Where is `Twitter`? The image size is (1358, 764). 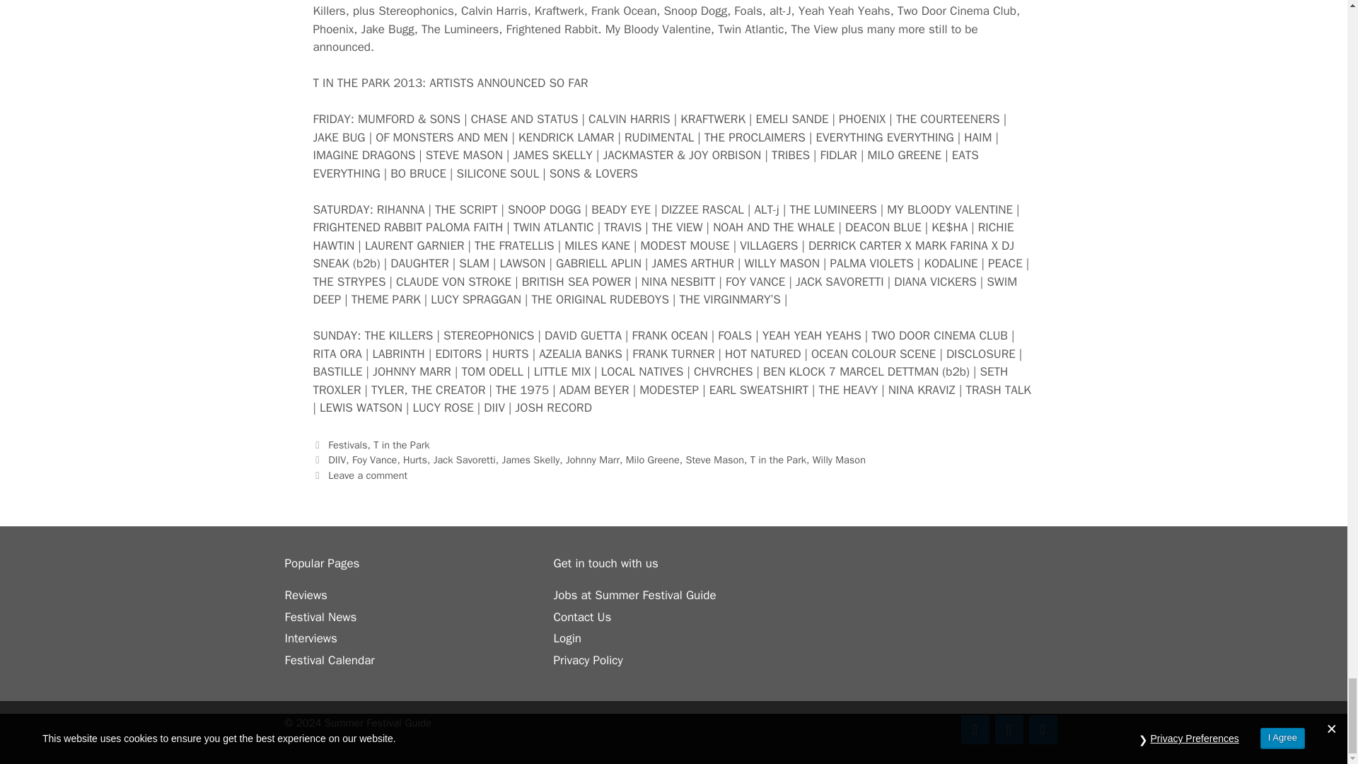 Twitter is located at coordinates (1008, 729).